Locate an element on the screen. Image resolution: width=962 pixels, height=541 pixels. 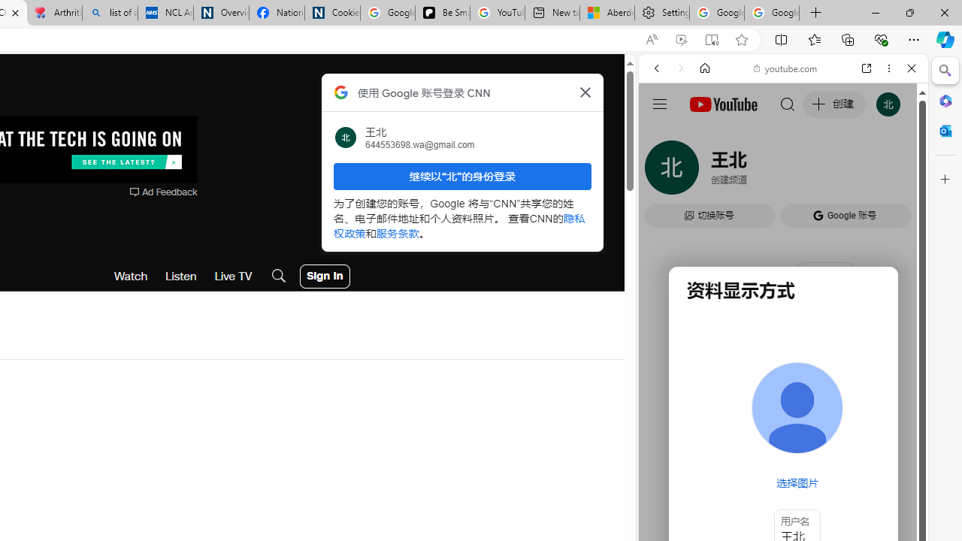
youtube.com is located at coordinates (786, 68).